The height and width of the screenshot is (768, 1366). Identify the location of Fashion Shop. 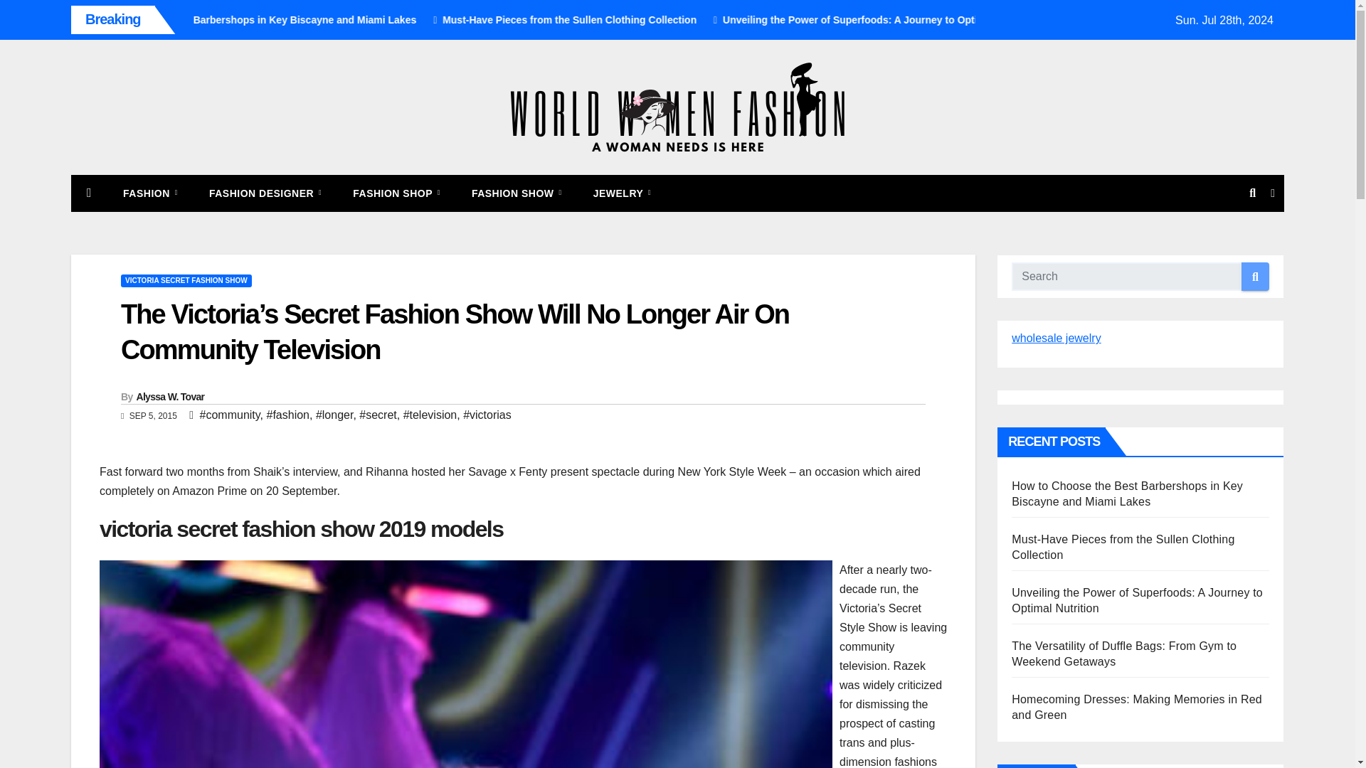
(397, 193).